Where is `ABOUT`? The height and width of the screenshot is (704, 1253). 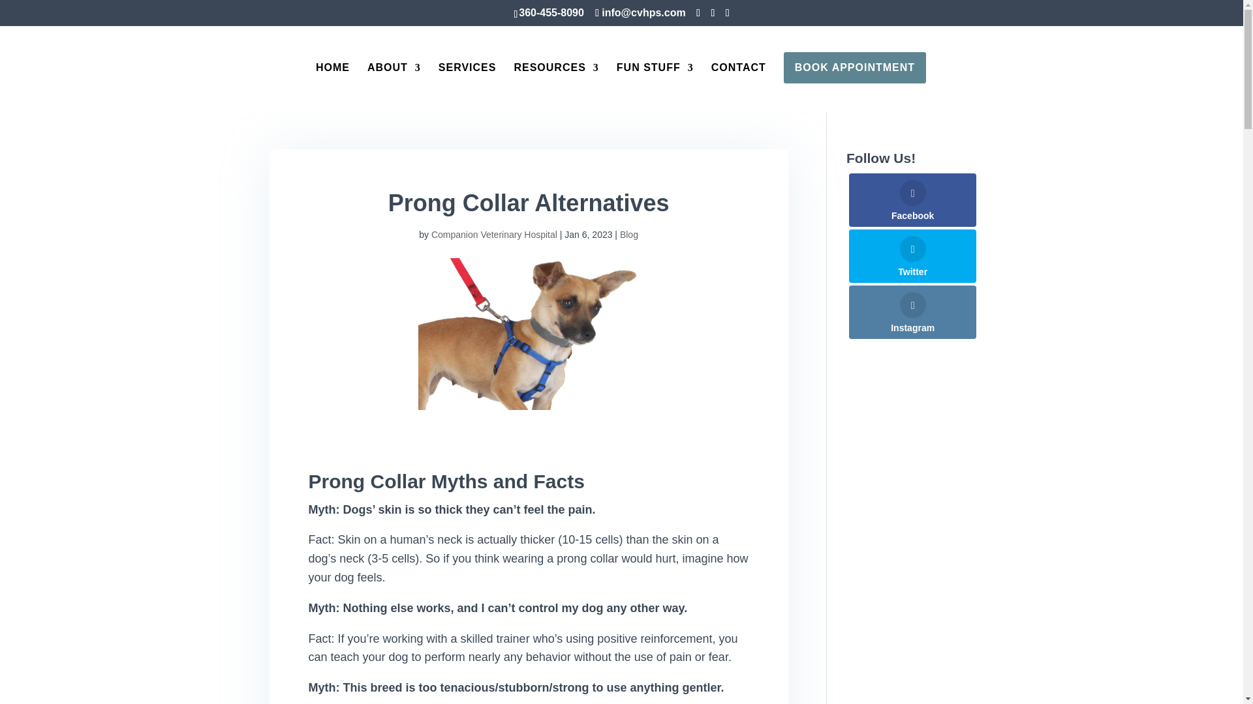 ABOUT is located at coordinates (394, 87).